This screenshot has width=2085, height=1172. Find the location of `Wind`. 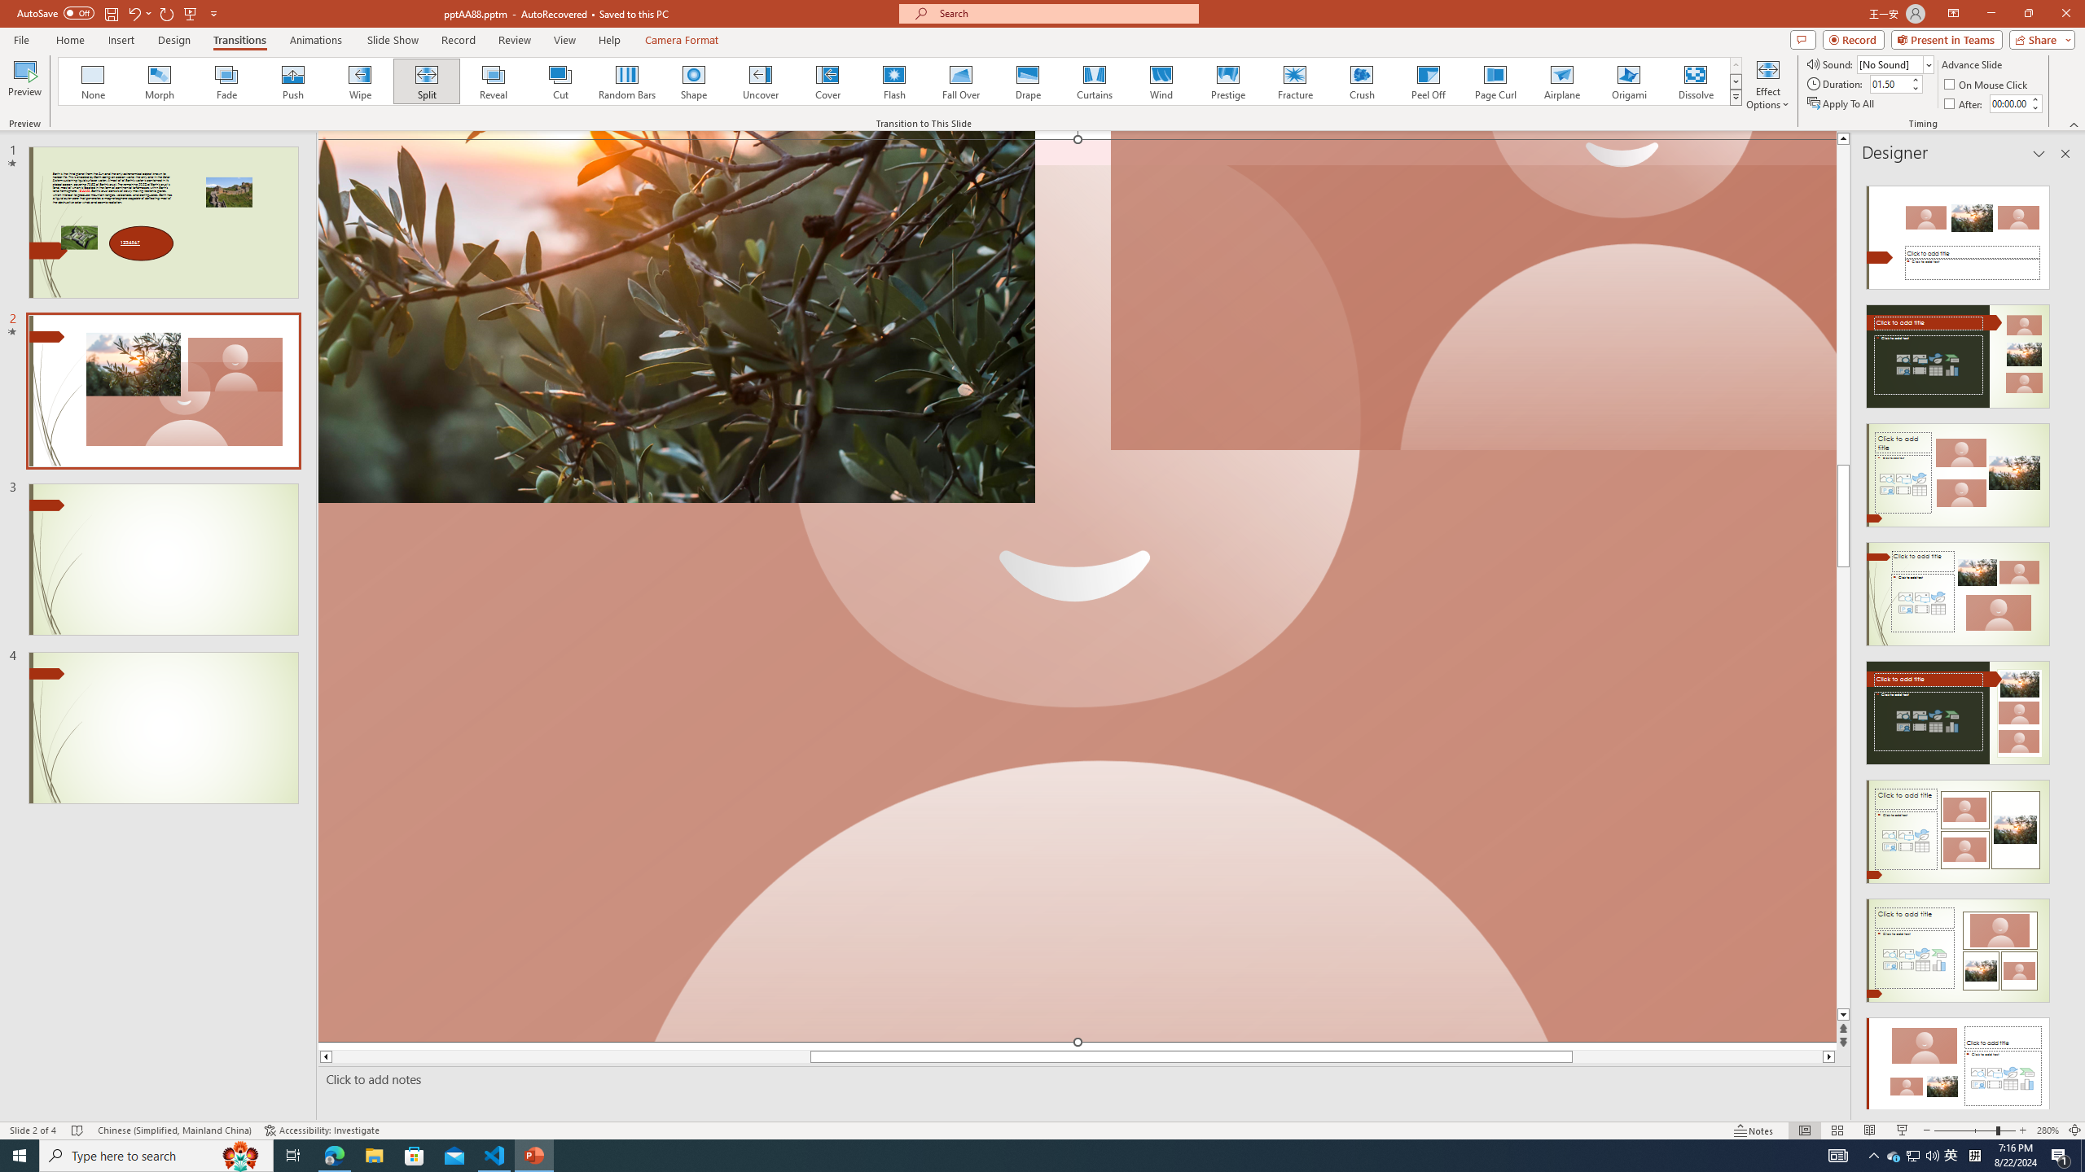

Wind is located at coordinates (1161, 81).